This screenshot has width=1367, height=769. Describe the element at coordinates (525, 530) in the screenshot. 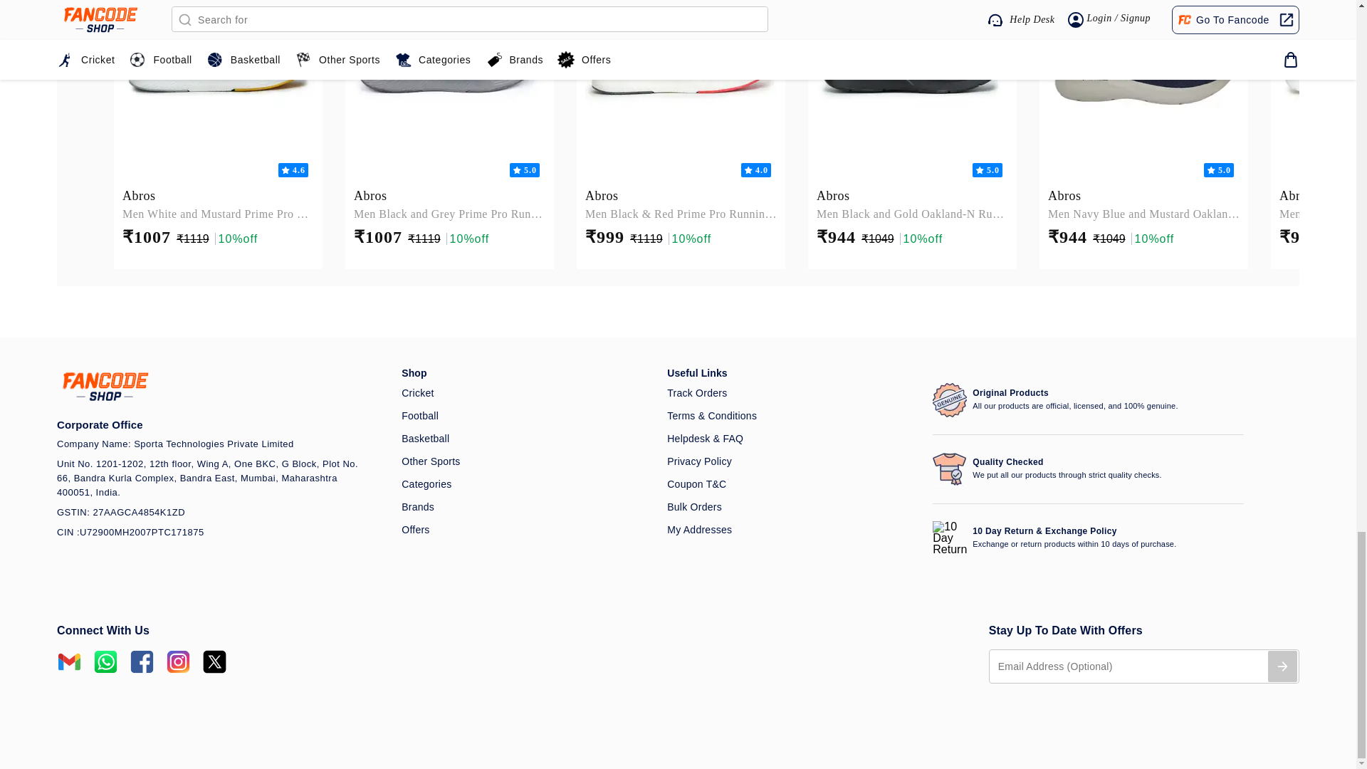

I see `Offers` at that location.